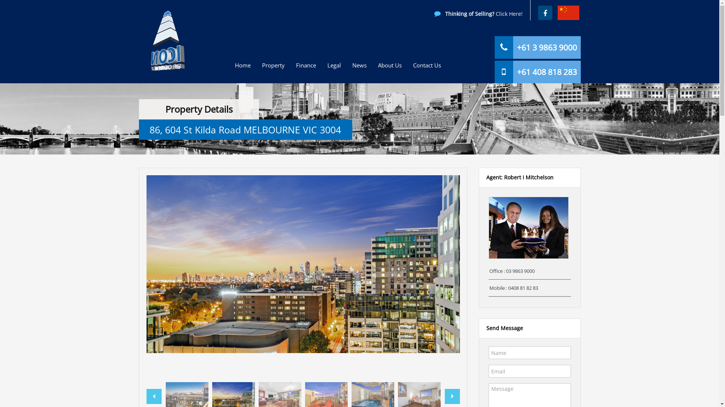 The width and height of the screenshot is (725, 407). What do you see at coordinates (530, 371) in the screenshot?
I see `* Please provide valid email address` at bounding box center [530, 371].